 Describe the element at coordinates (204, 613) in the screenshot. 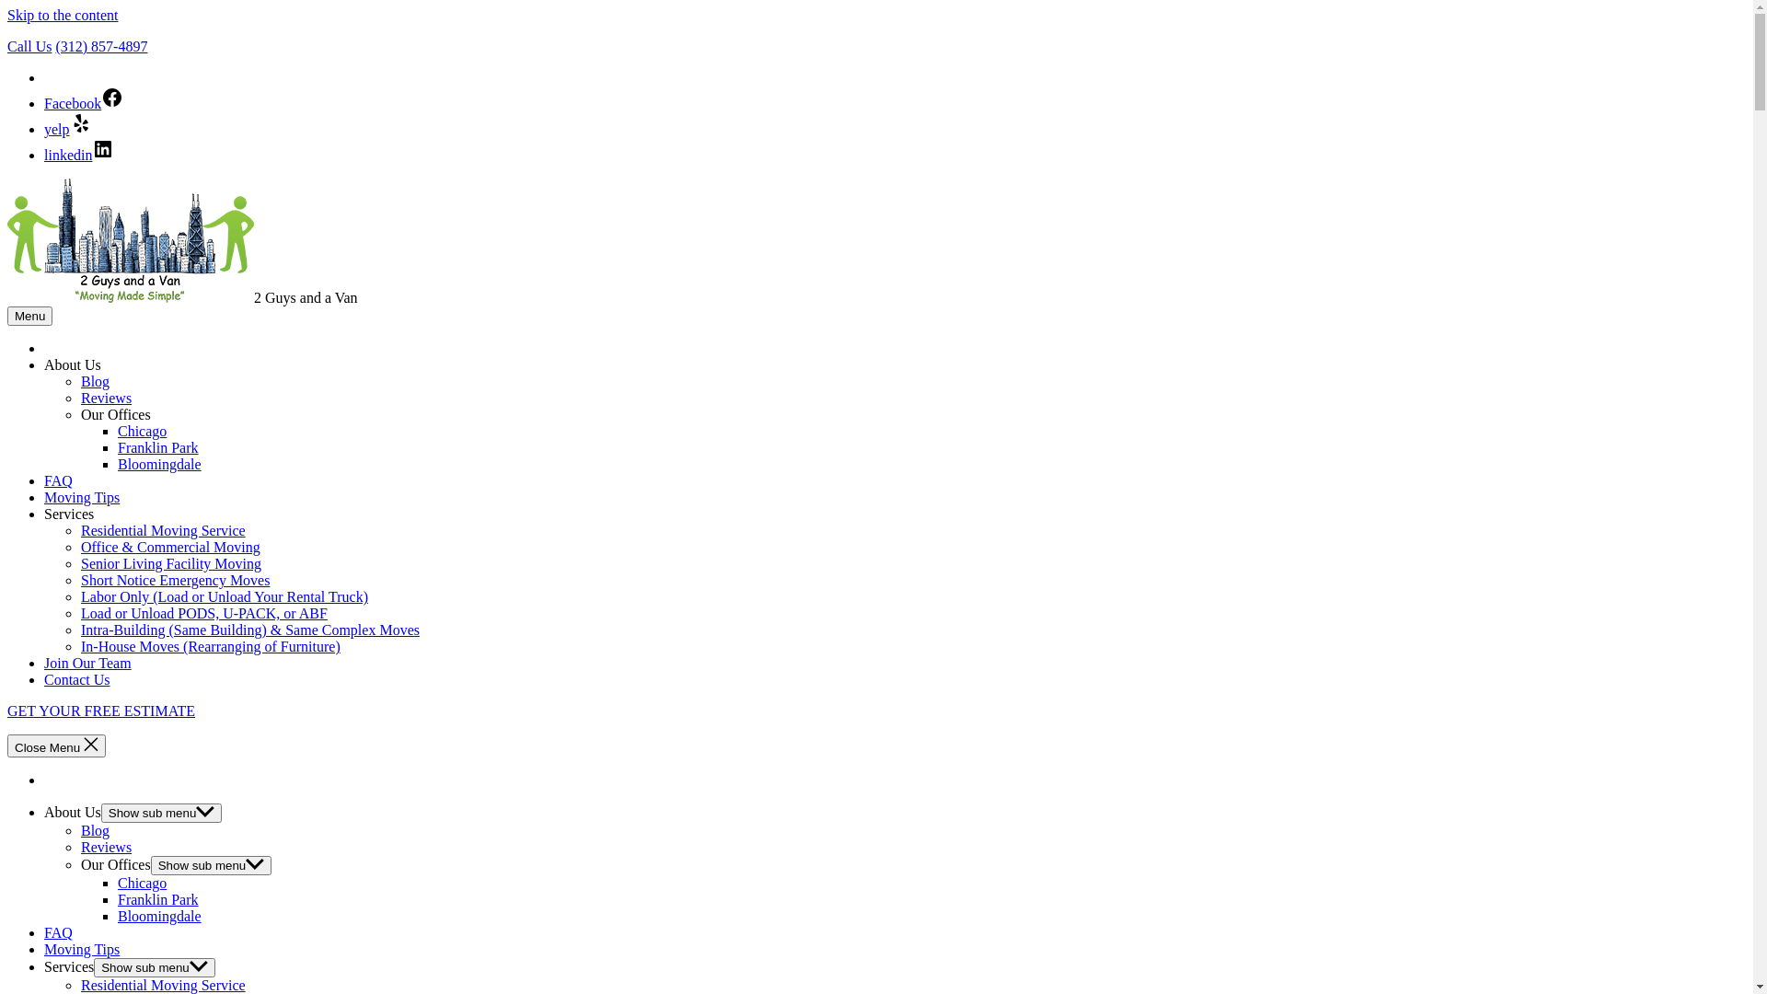

I see `Load or Unload PODS, U-PACK, or ABF` at that location.